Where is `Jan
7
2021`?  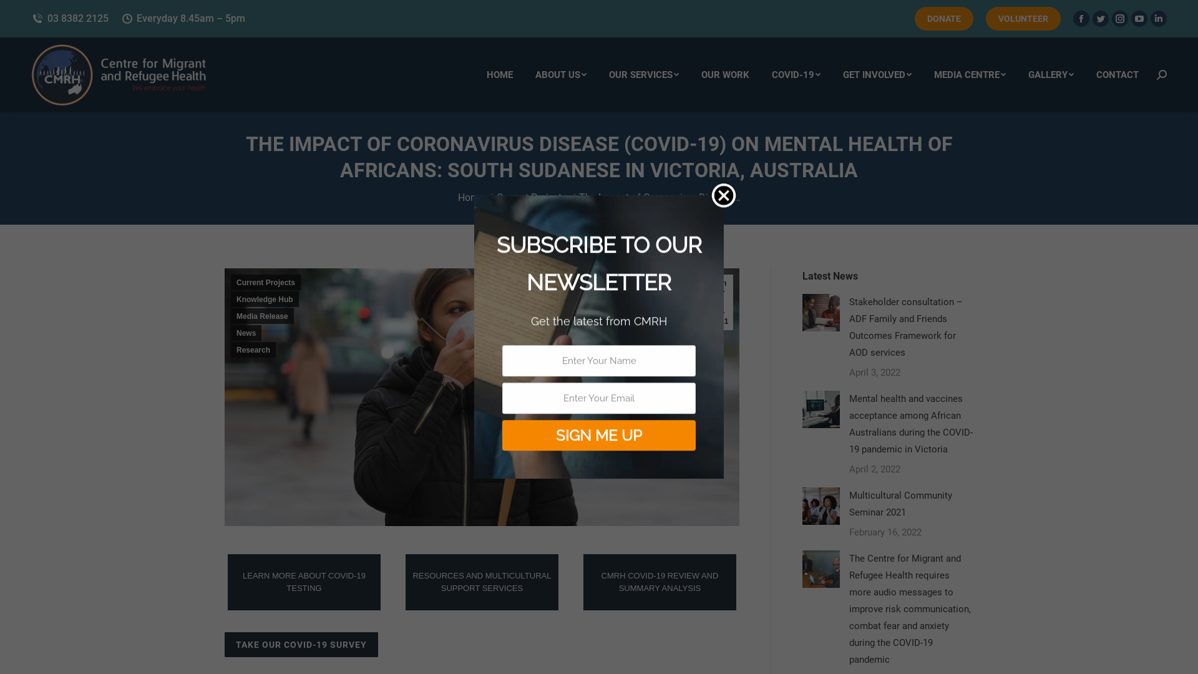
Jan
7
2021 is located at coordinates (720, 302).